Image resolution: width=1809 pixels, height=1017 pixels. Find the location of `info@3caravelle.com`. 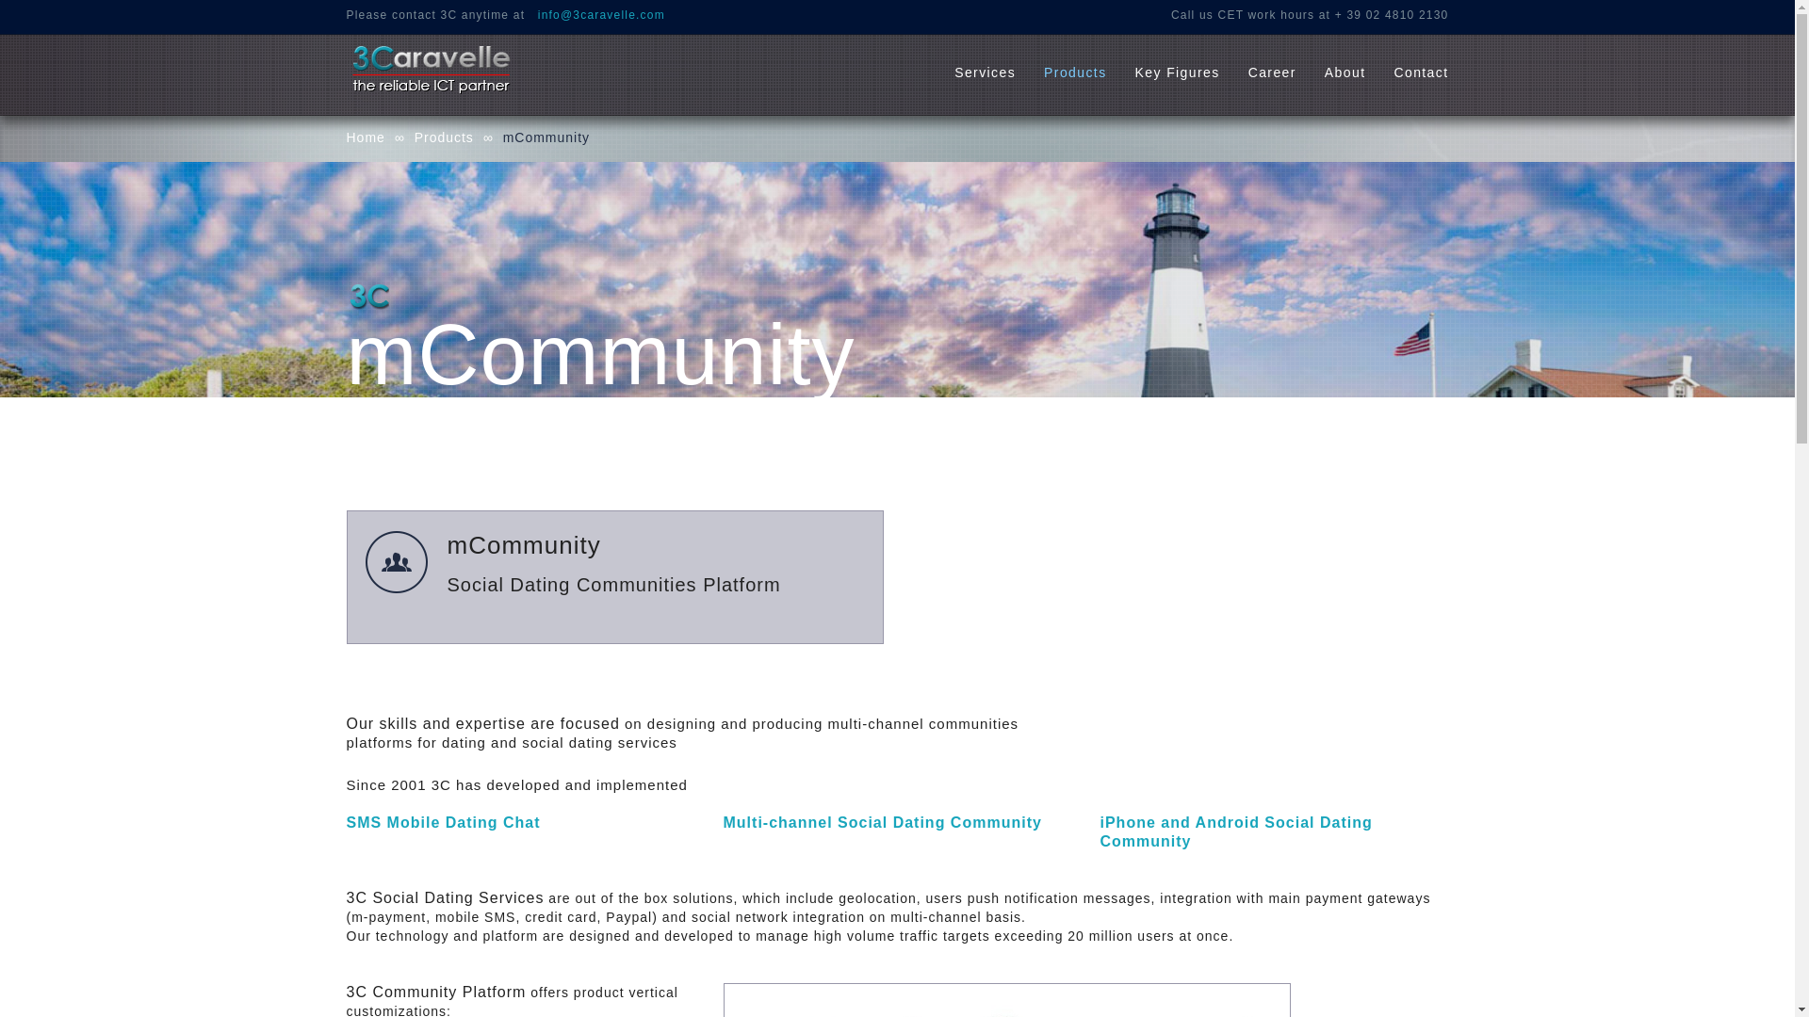

info@3caravelle.com is located at coordinates (601, 15).